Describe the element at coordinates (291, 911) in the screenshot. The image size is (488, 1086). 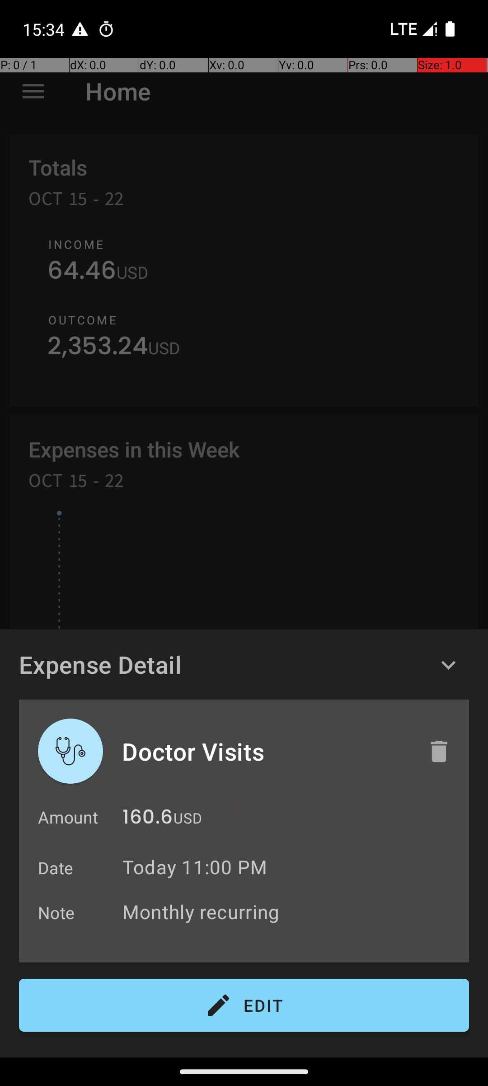
I see `Monthly recurring` at that location.